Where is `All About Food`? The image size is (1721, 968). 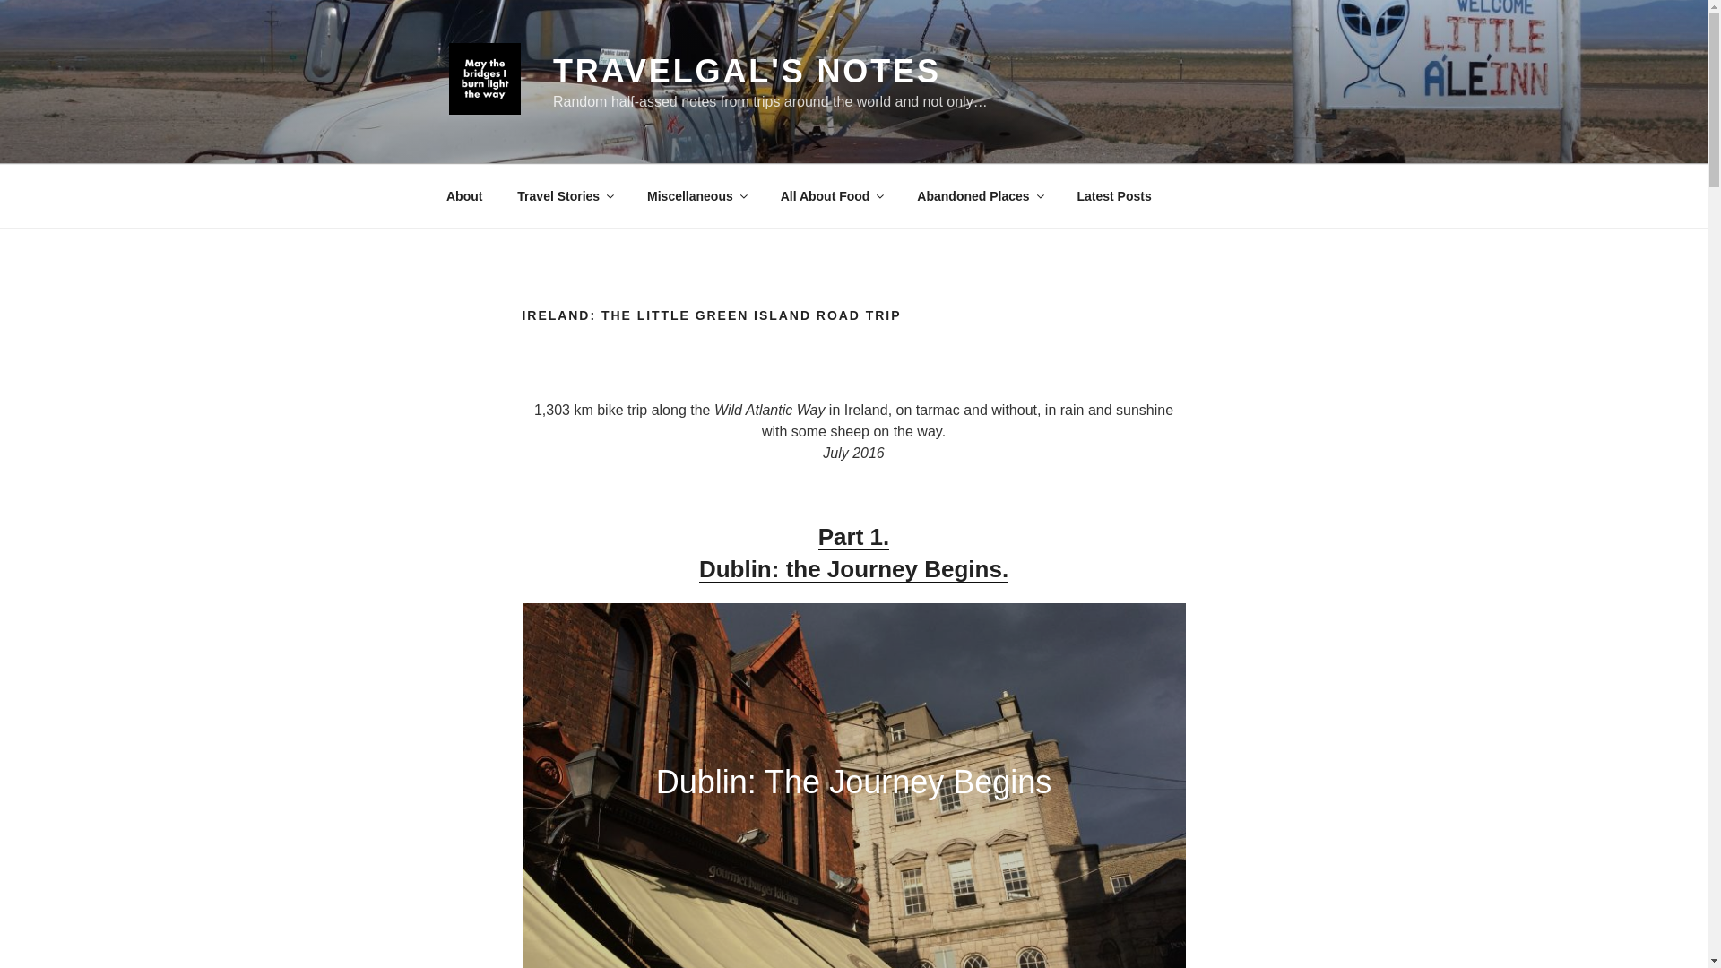 All About Food is located at coordinates (747, 72).